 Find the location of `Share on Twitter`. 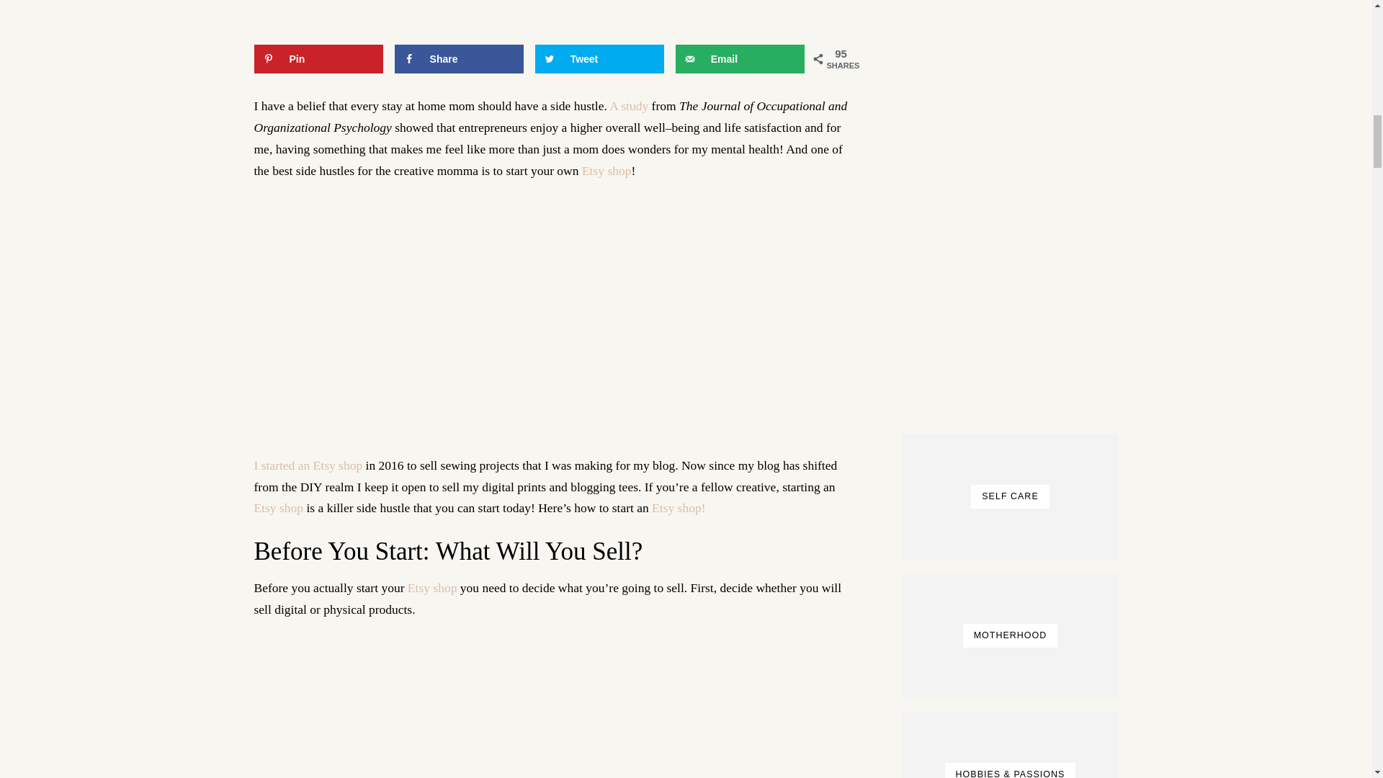

Share on Twitter is located at coordinates (600, 58).